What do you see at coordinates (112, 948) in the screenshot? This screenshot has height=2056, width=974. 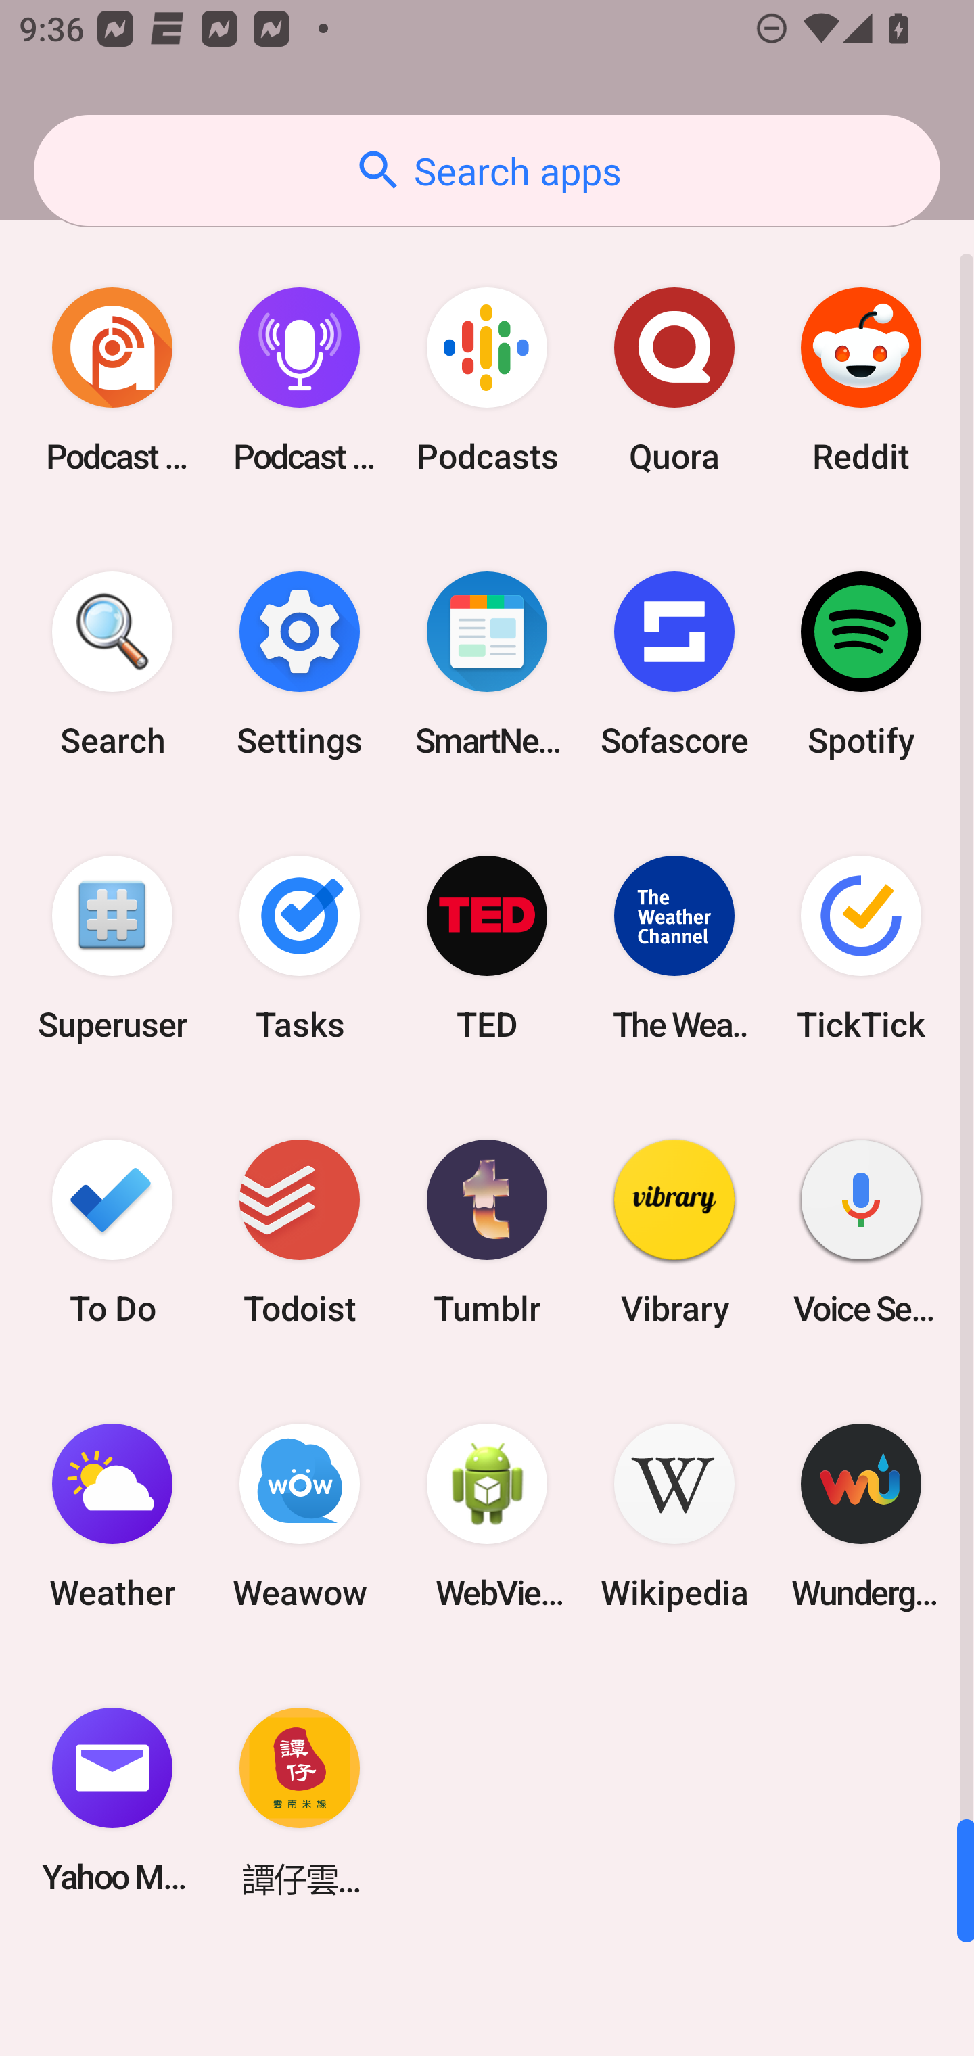 I see `Superuser` at bounding box center [112, 948].